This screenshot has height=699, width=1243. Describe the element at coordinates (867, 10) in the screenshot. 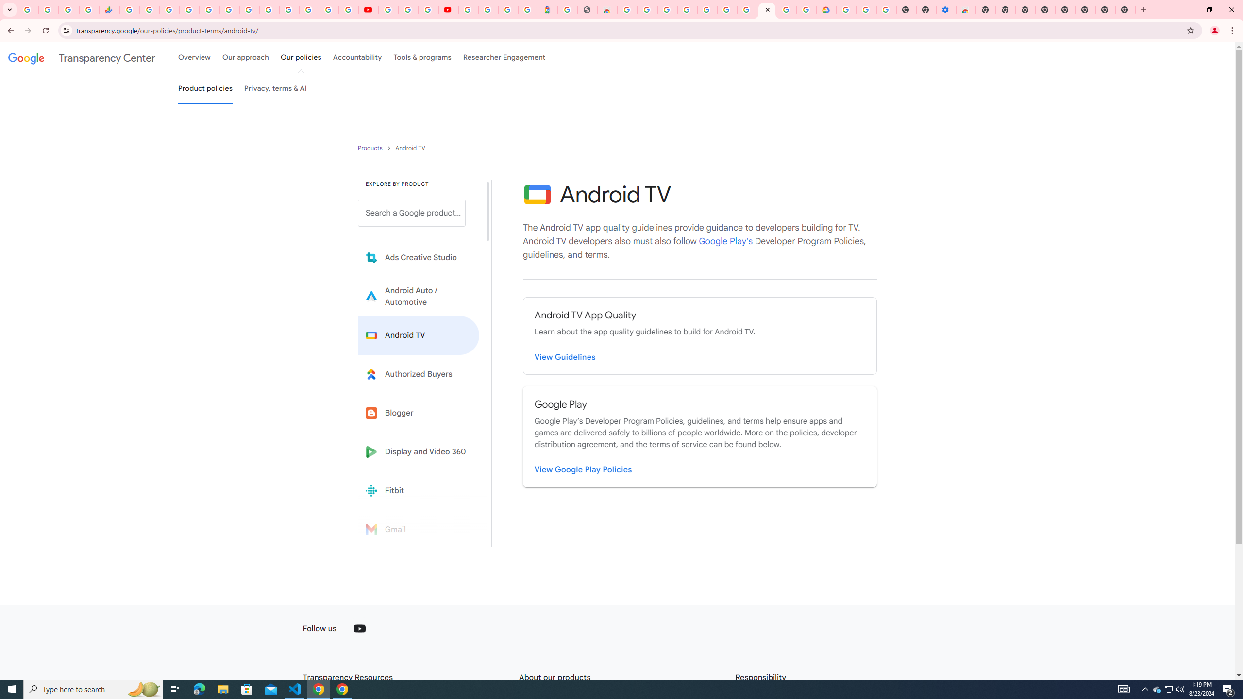

I see `Google Account Help` at that location.